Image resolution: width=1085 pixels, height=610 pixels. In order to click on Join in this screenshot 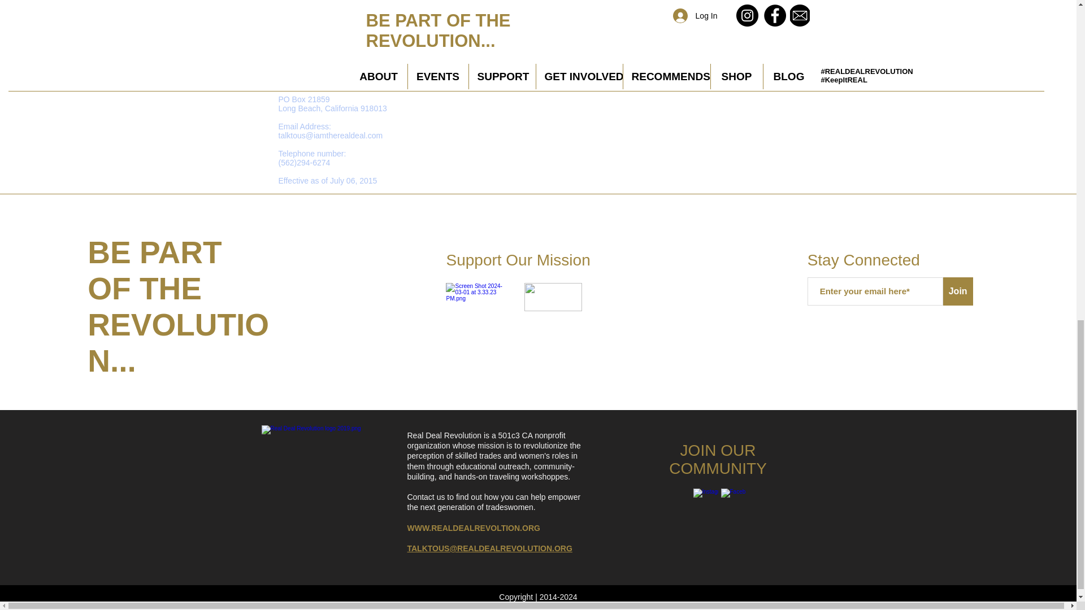, I will do `click(958, 291)`.